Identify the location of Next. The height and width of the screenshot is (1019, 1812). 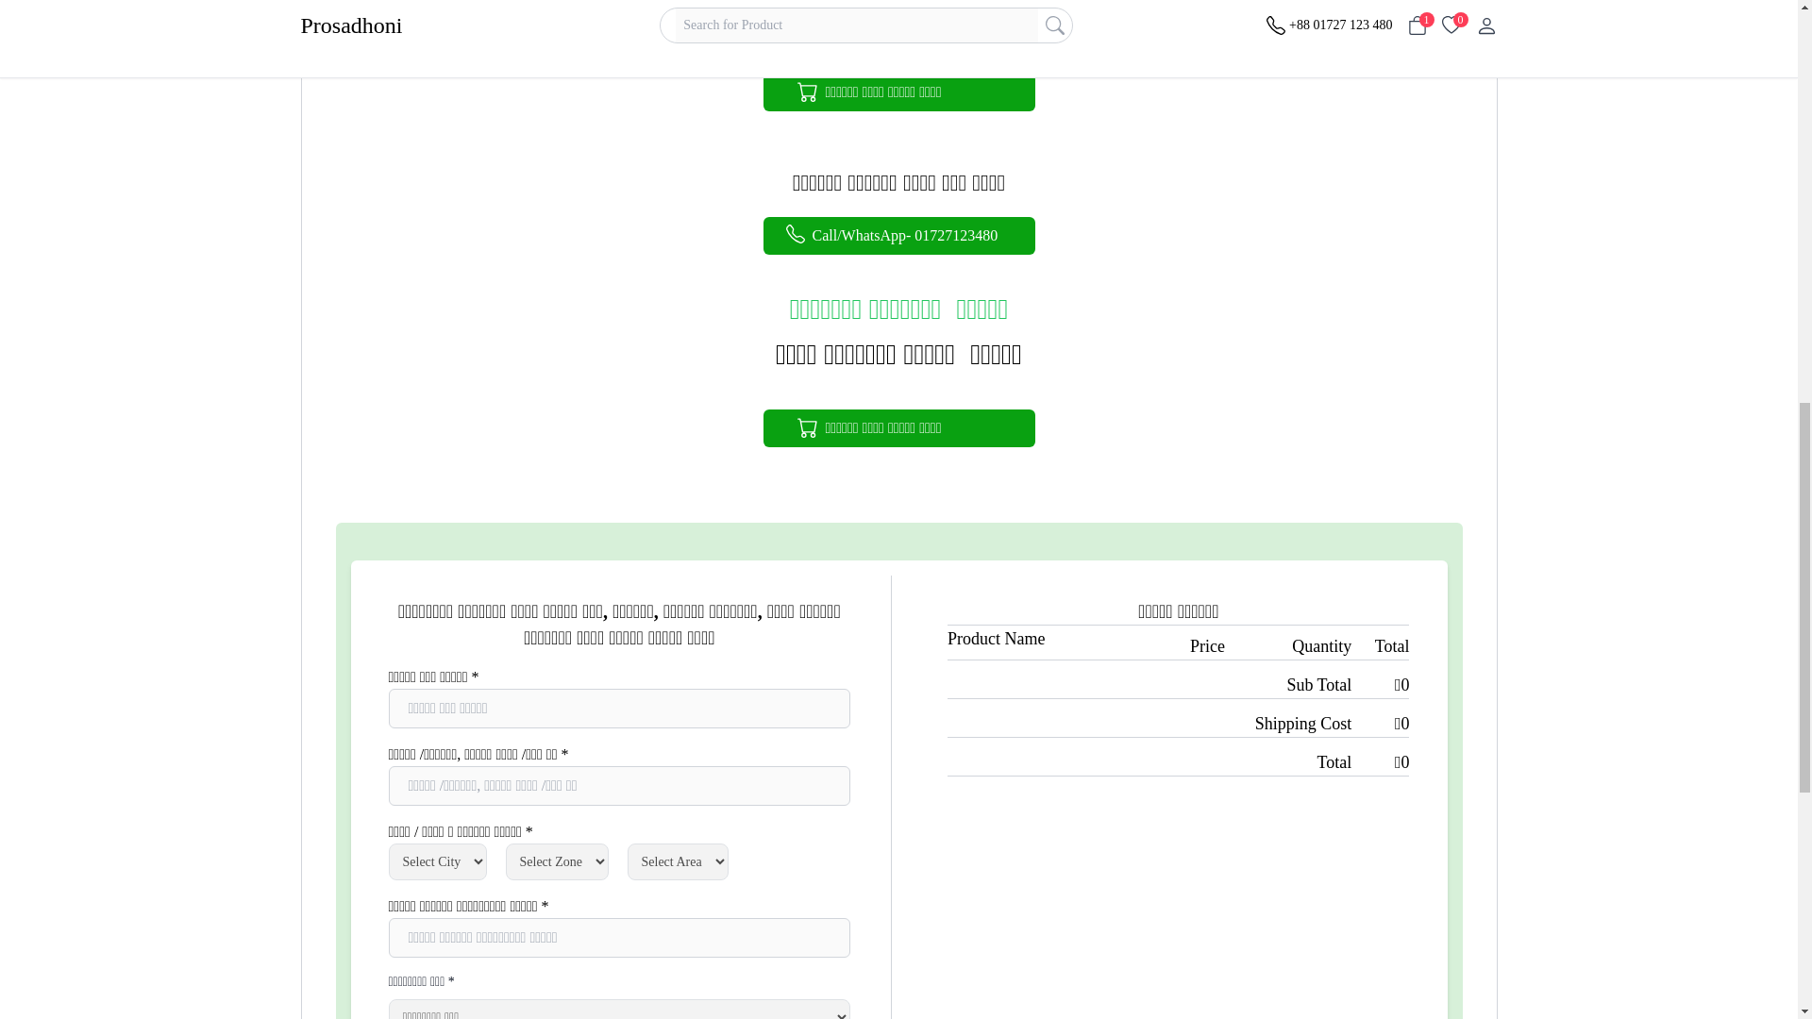
(1442, 485).